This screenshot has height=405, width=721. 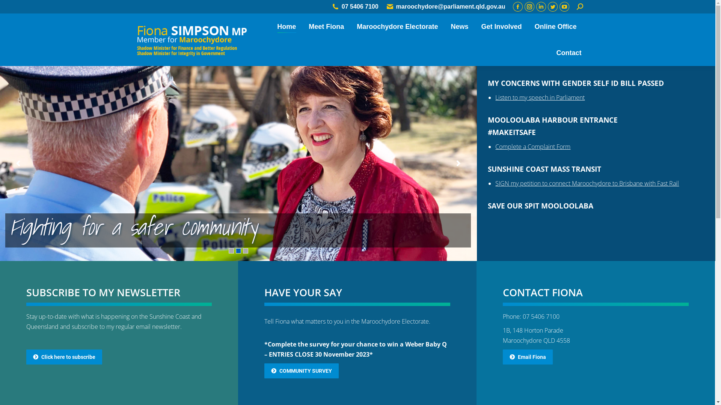 What do you see at coordinates (541, 7) in the screenshot?
I see `Linkedin page opens in new window` at bounding box center [541, 7].